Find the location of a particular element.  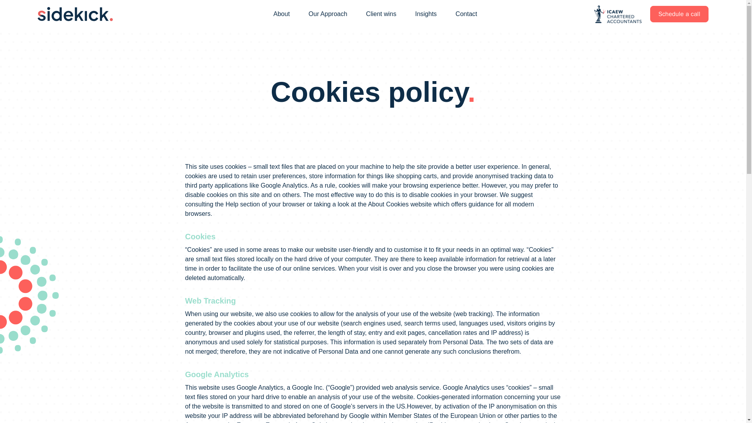

About is located at coordinates (281, 14).